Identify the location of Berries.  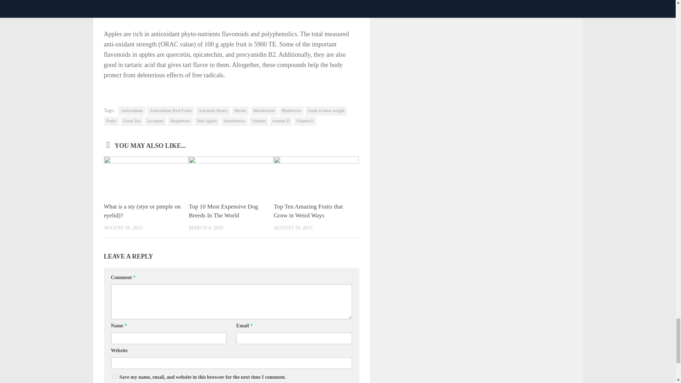
(240, 111).